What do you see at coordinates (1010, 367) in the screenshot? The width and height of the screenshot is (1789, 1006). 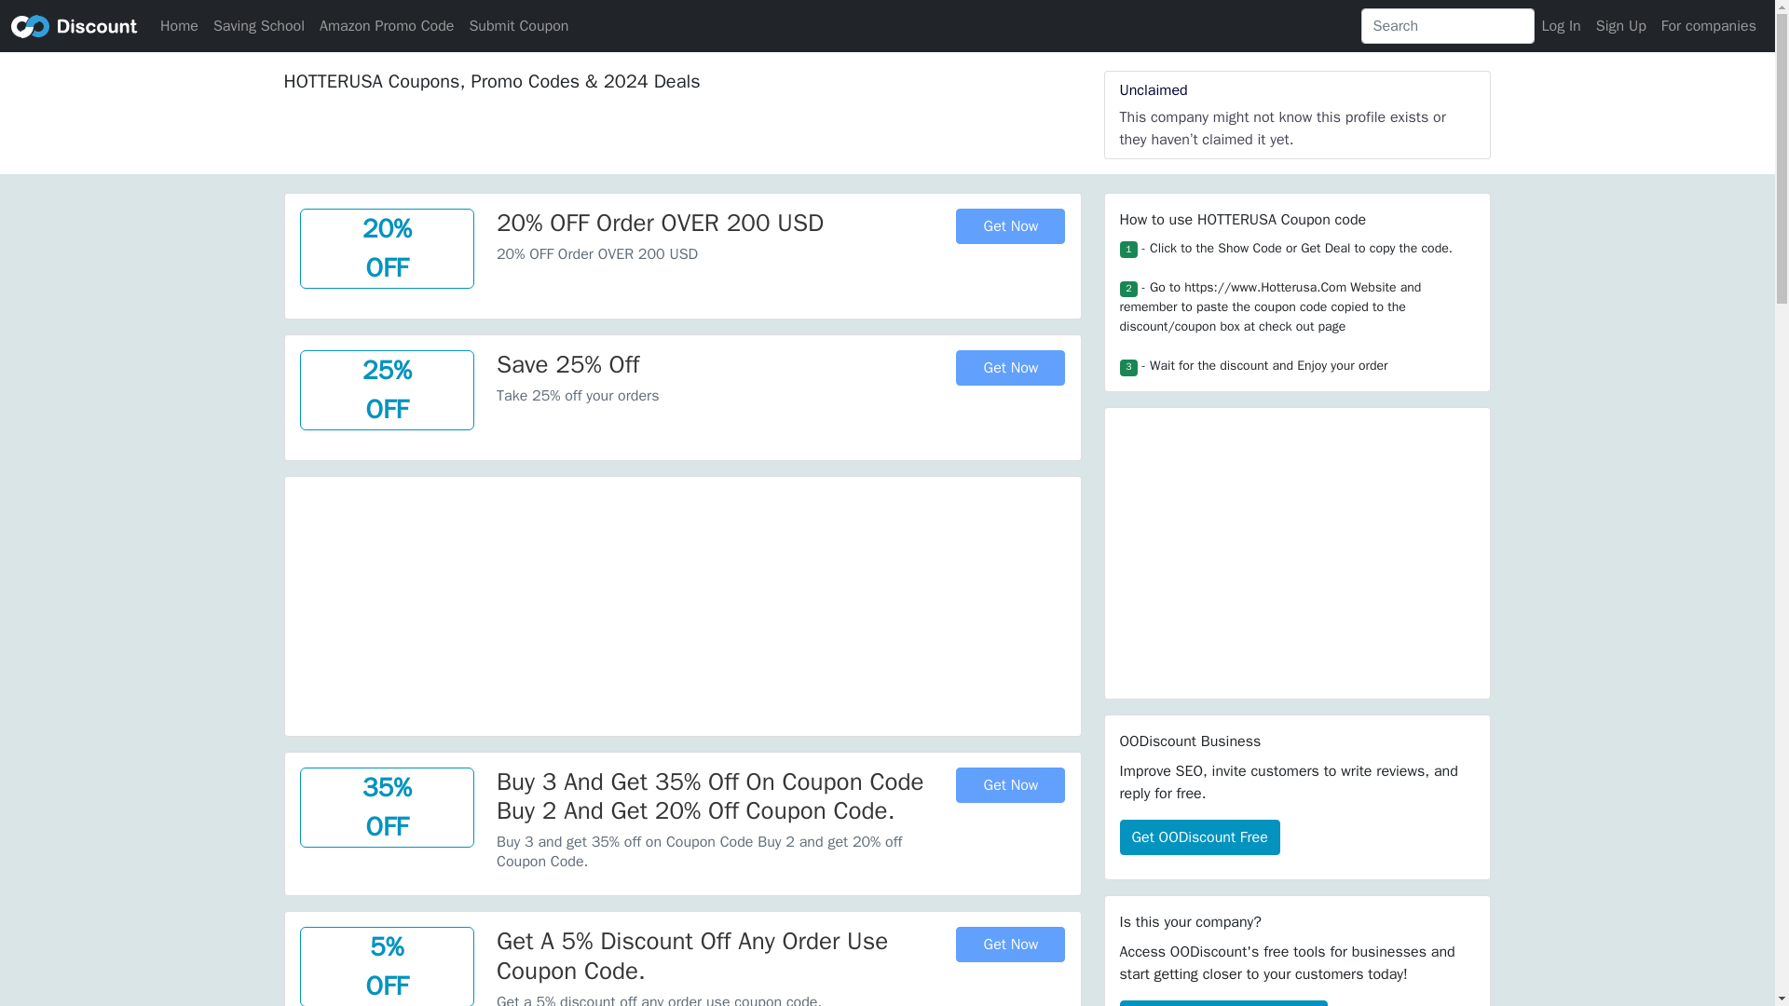 I see `Get Now` at bounding box center [1010, 367].